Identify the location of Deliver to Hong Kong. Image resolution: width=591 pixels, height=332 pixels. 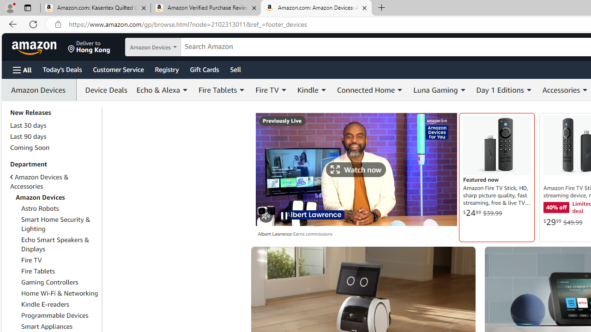
(89, 47).